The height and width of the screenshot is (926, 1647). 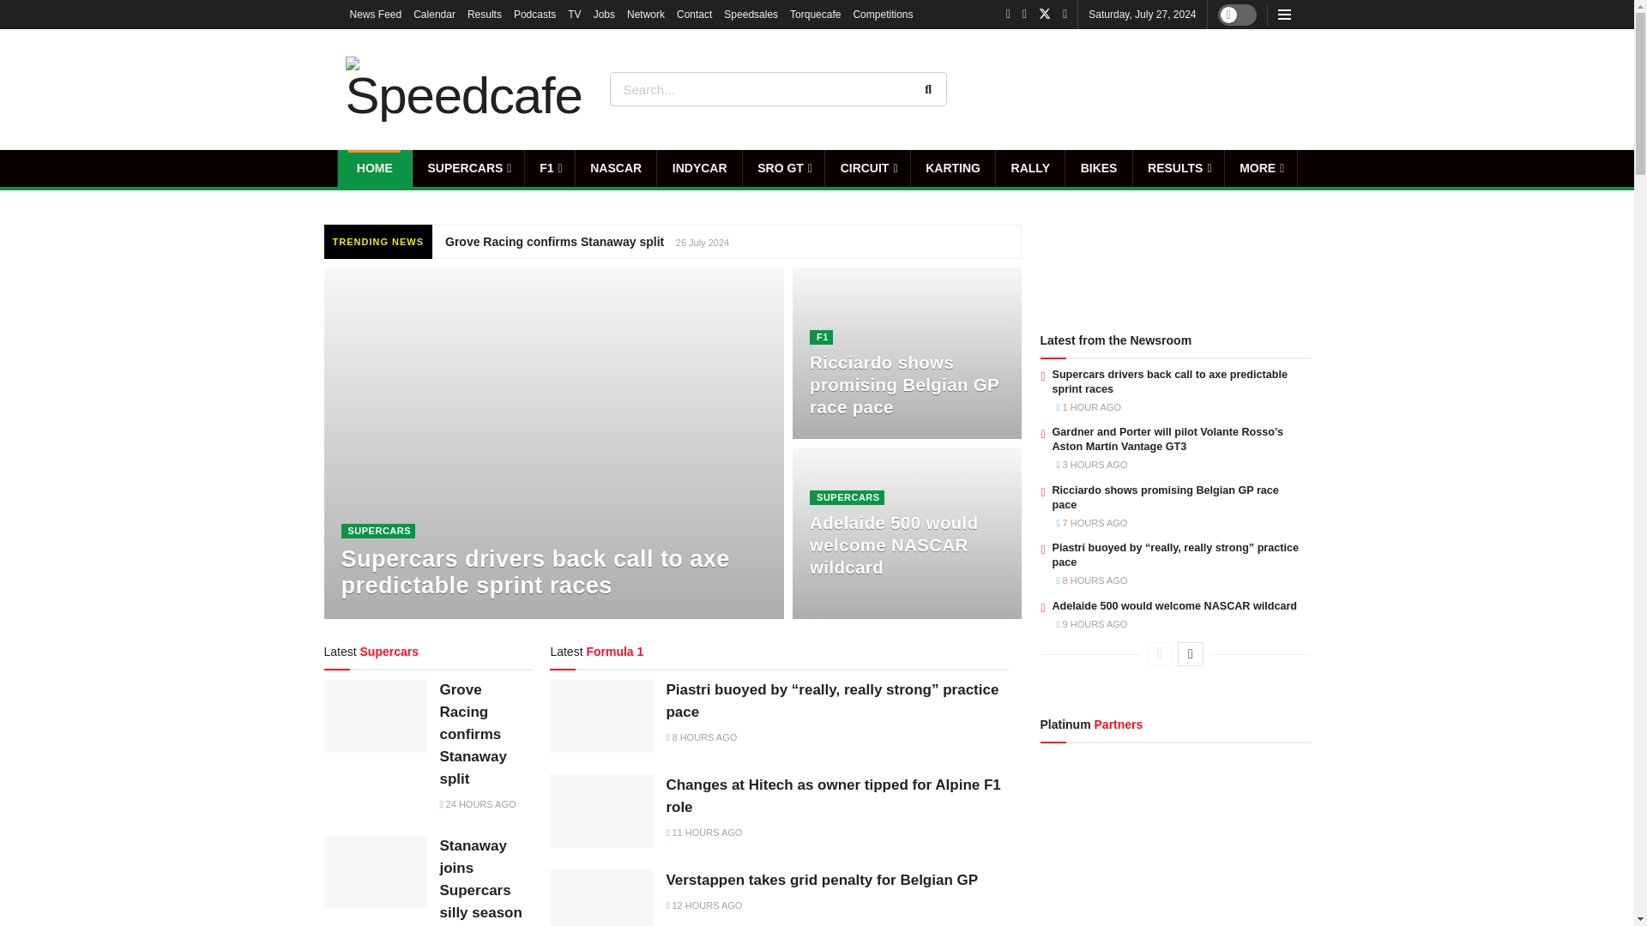 What do you see at coordinates (694, 14) in the screenshot?
I see `Contact` at bounding box center [694, 14].